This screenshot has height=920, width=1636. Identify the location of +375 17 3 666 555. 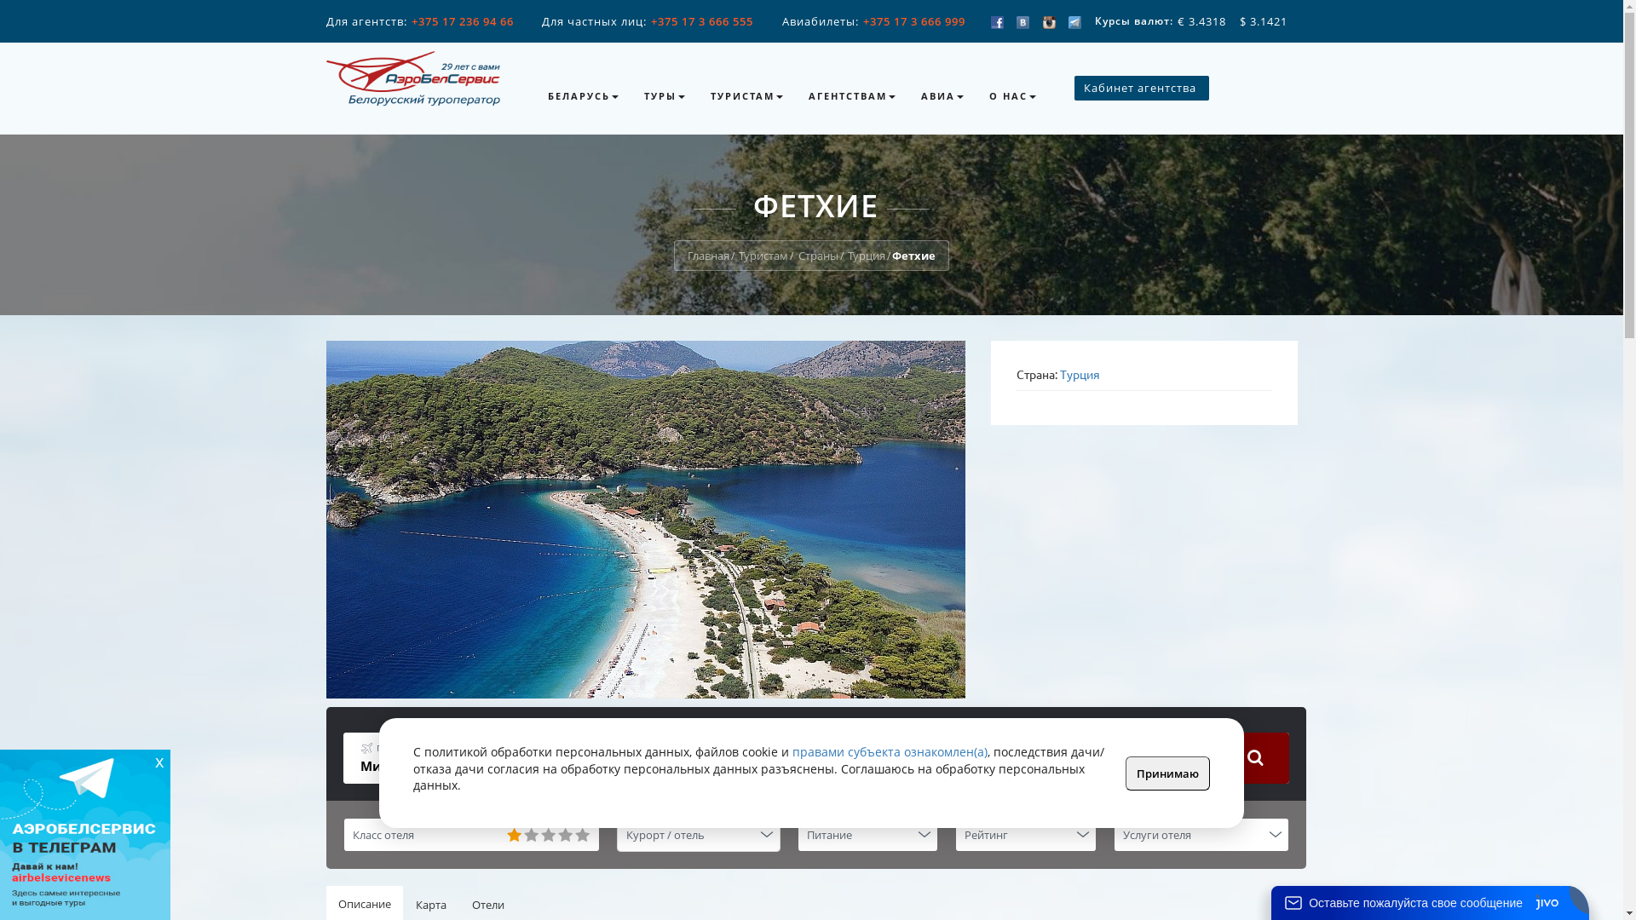
(702, 21).